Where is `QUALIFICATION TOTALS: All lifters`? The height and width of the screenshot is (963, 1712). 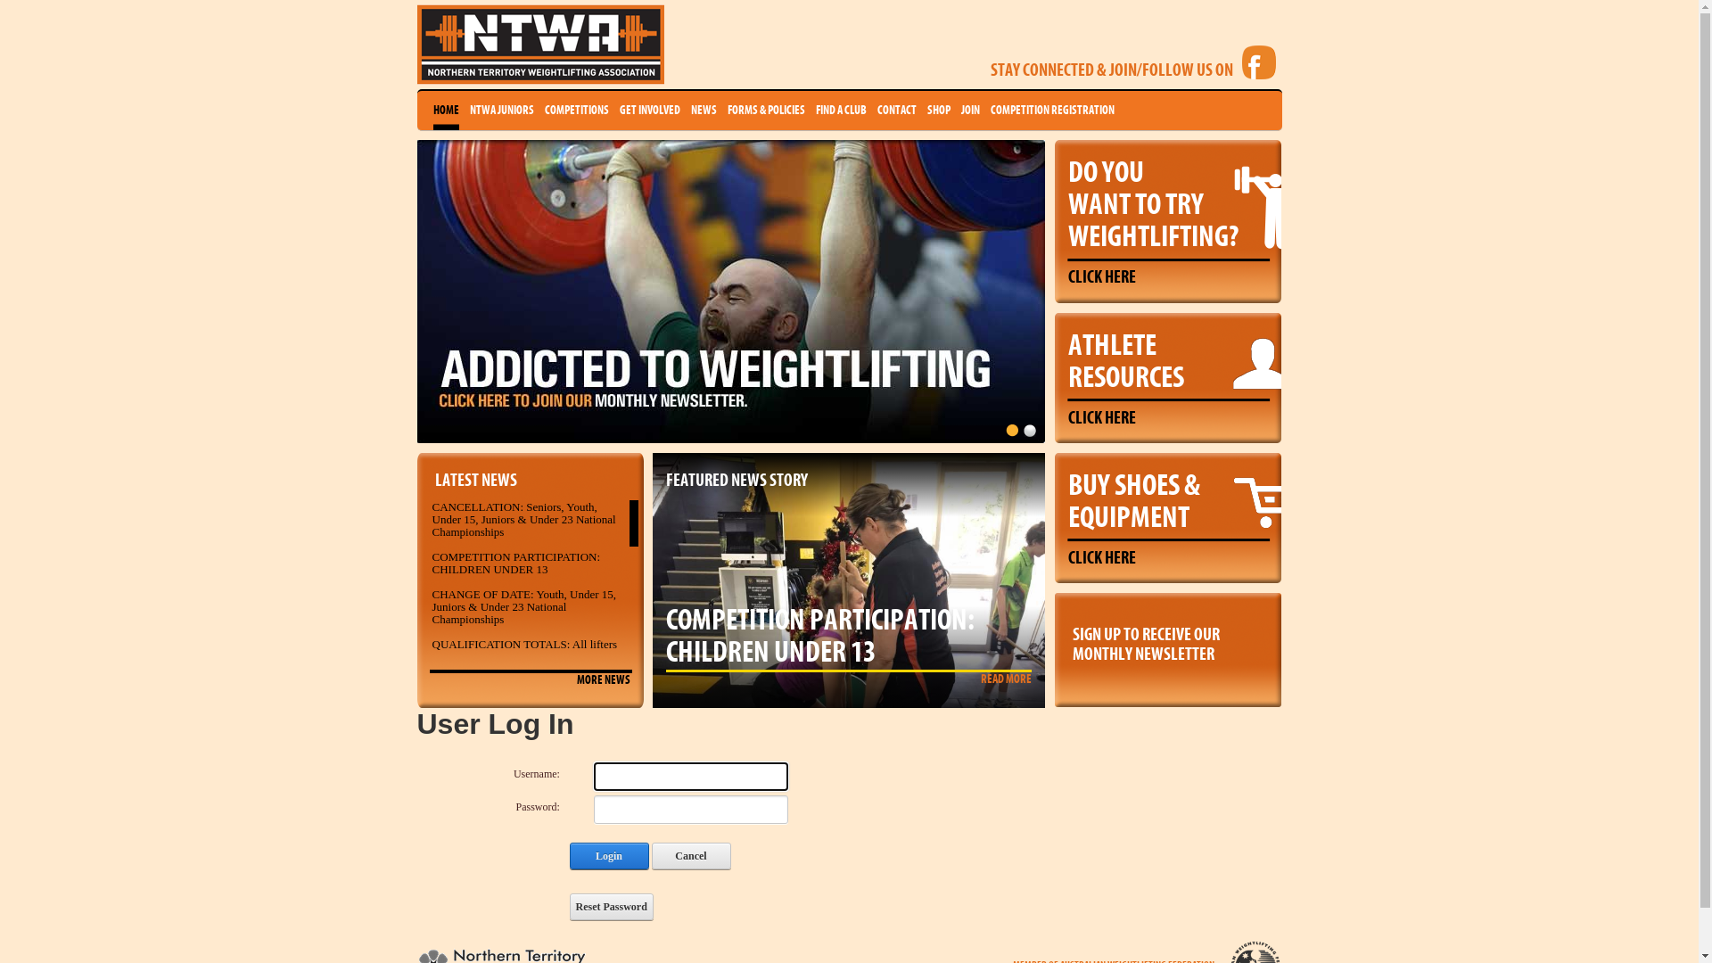 QUALIFICATION TOTALS: All lifters is located at coordinates (524, 644).